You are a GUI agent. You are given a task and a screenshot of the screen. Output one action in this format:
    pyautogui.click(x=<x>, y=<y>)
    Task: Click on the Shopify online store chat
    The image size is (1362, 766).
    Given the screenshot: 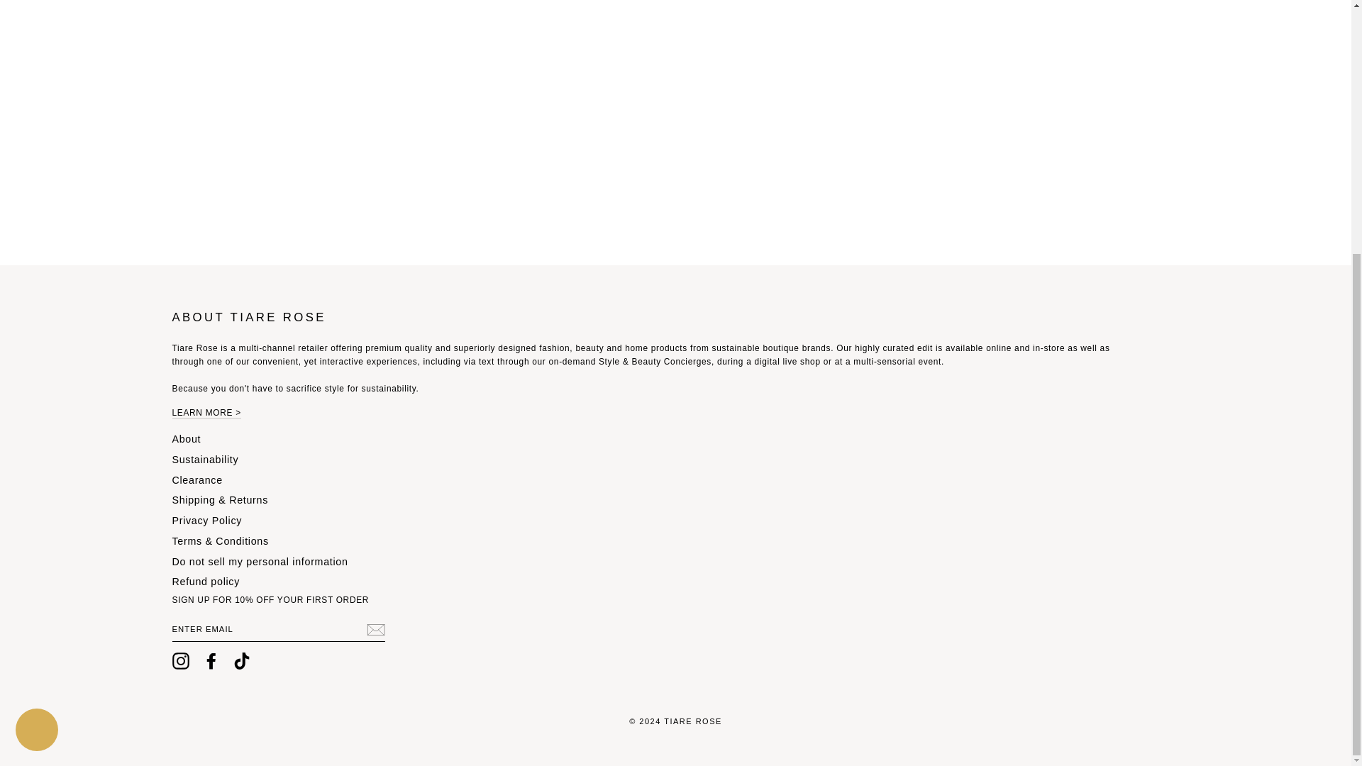 What is the action you would take?
    pyautogui.click(x=37, y=360)
    